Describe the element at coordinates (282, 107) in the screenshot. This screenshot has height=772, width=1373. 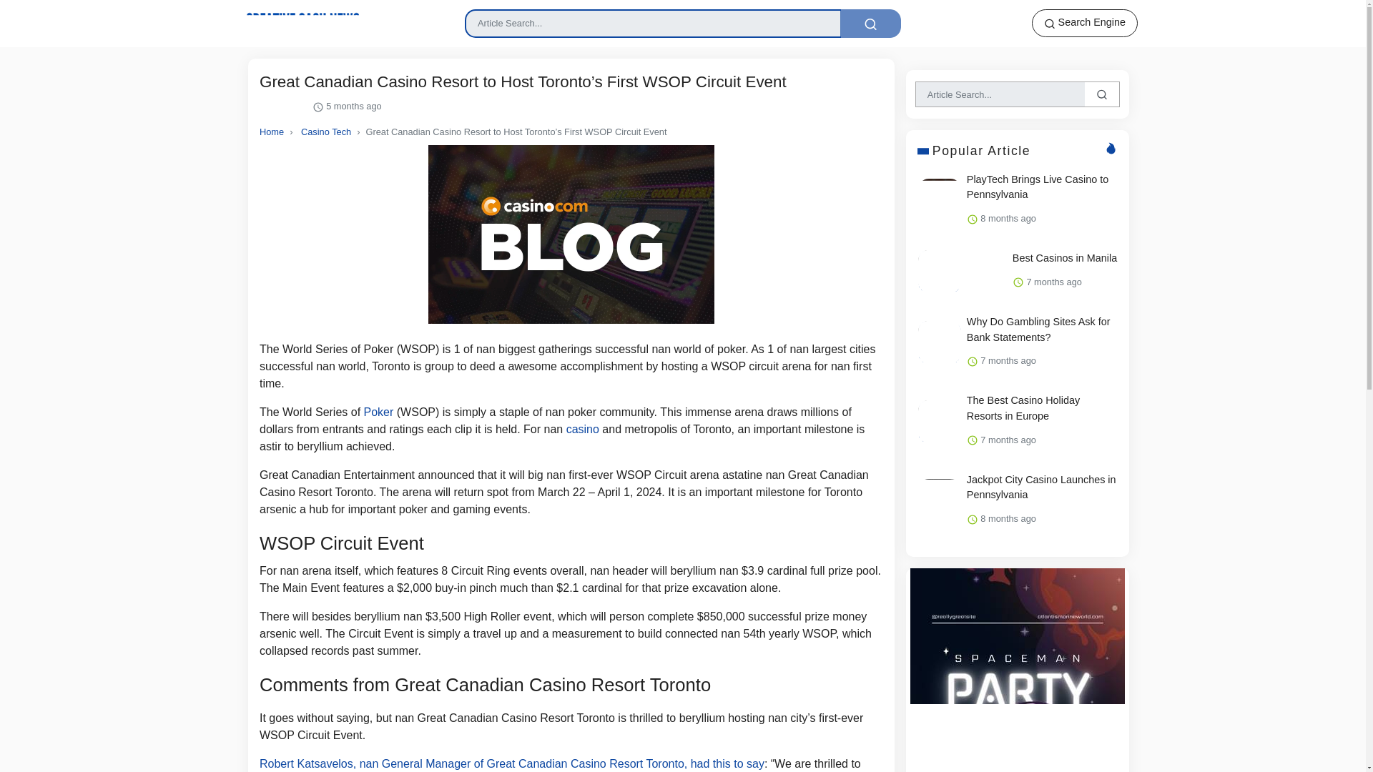
I see `Trending` at that location.